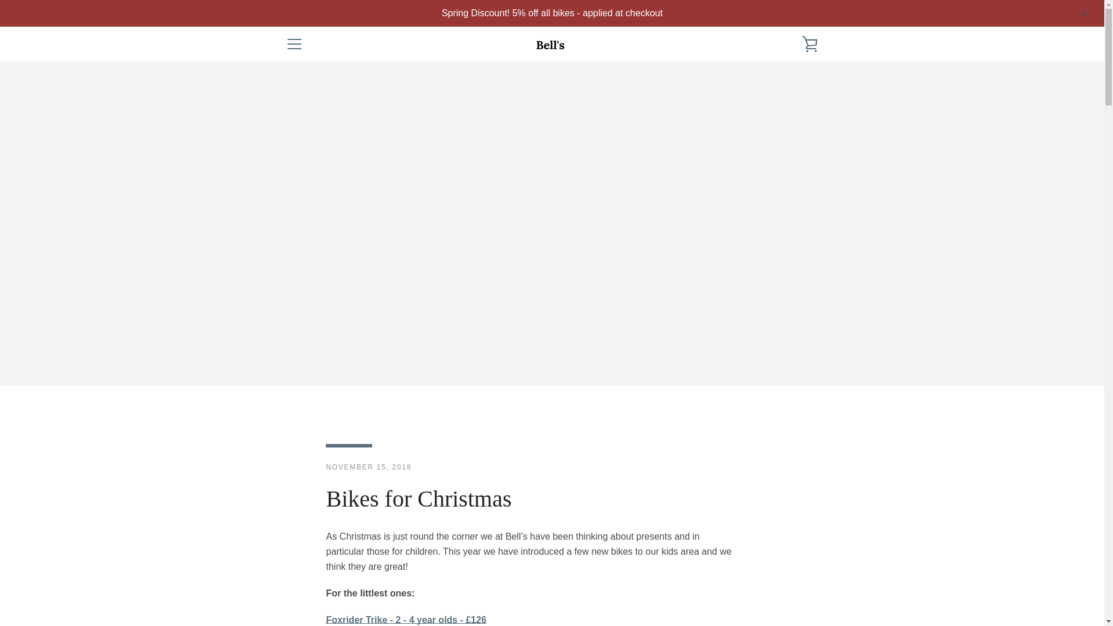  Describe the element at coordinates (781, 595) in the screenshot. I see `Union Pay` at that location.